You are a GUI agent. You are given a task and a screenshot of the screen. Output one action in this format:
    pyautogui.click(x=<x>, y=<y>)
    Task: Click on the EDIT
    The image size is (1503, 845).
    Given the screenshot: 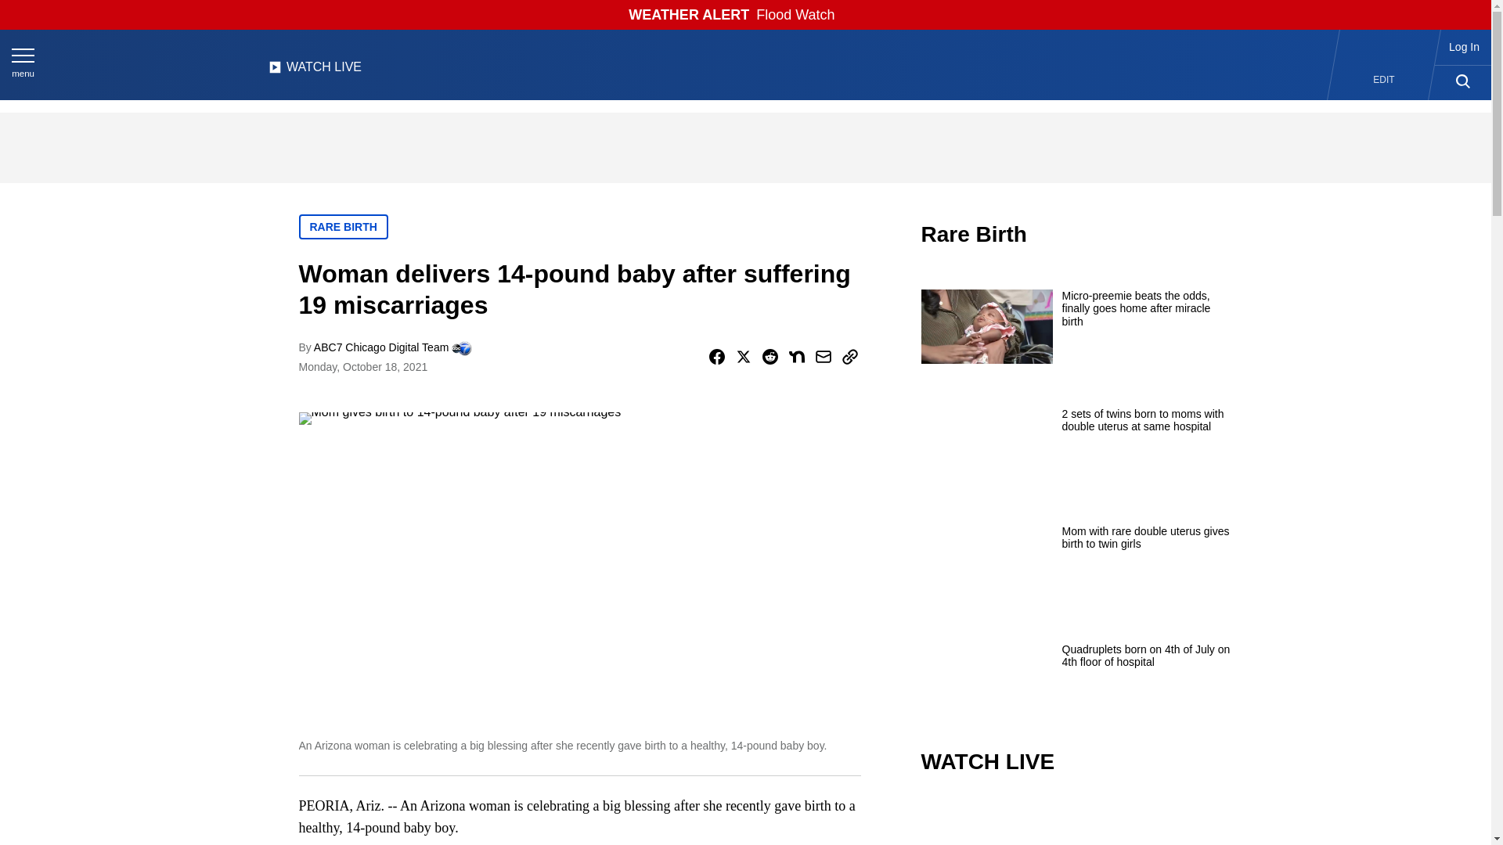 What is the action you would take?
    pyautogui.click(x=1384, y=80)
    